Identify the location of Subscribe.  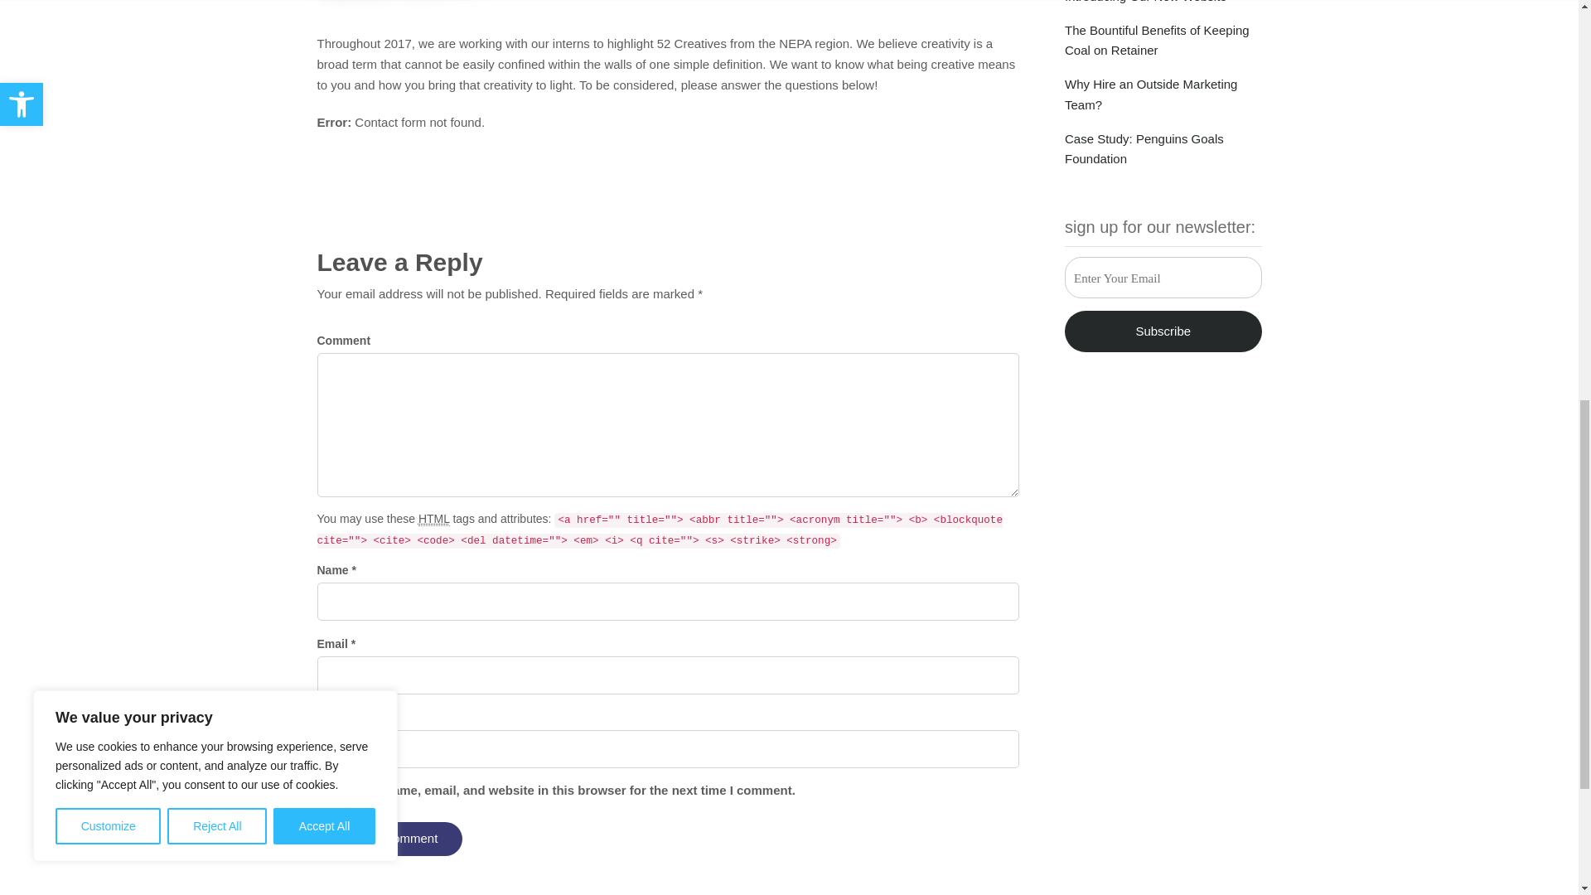
(1163, 331).